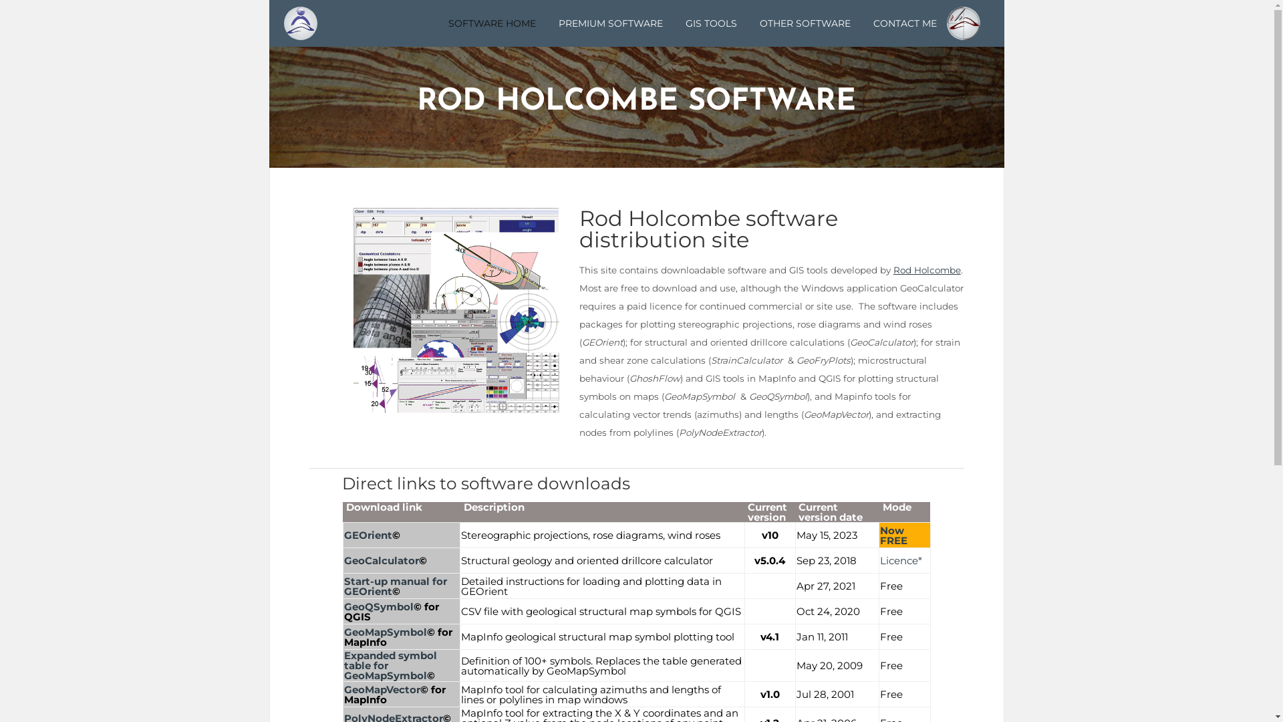 Image resolution: width=1283 pixels, height=722 pixels. I want to click on CONTACT ME, so click(900, 23).